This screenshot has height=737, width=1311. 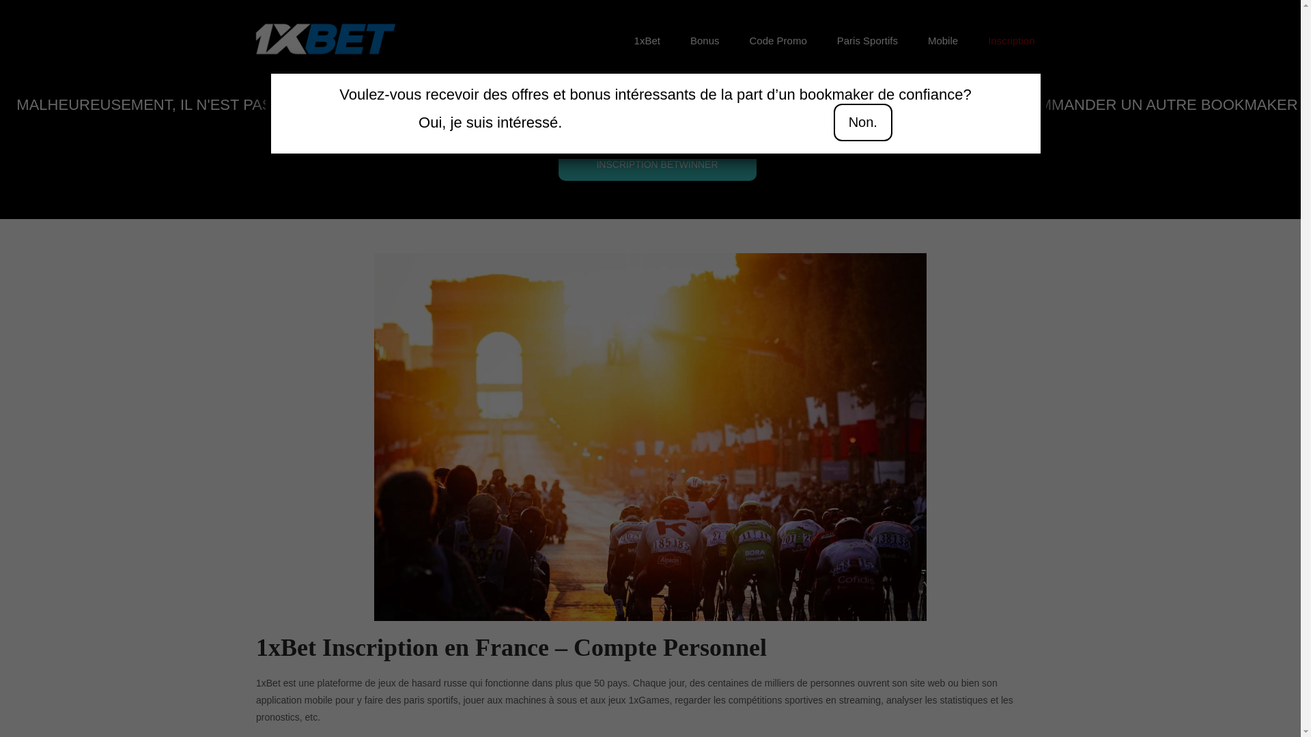 I want to click on INSCRIPTION BETWINNER, so click(x=658, y=164).